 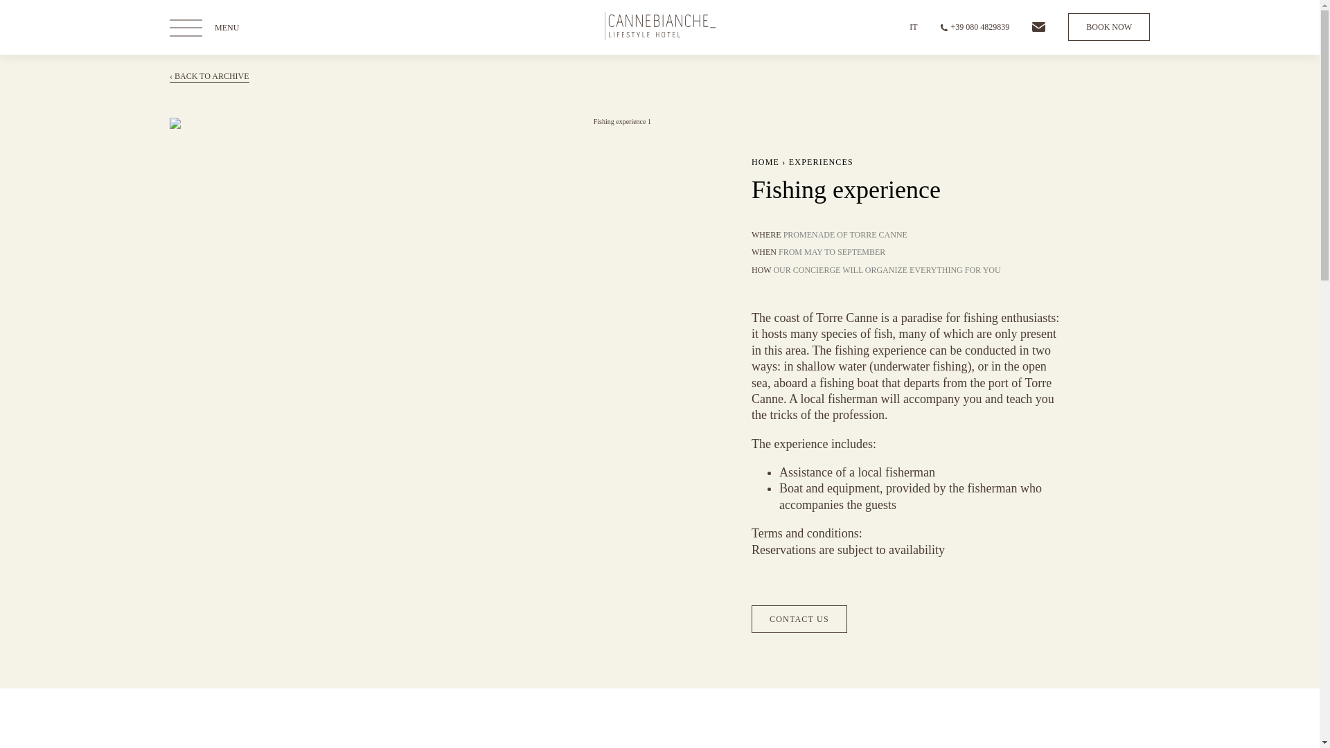 What do you see at coordinates (1038, 27) in the screenshot?
I see `Contattaci` at bounding box center [1038, 27].